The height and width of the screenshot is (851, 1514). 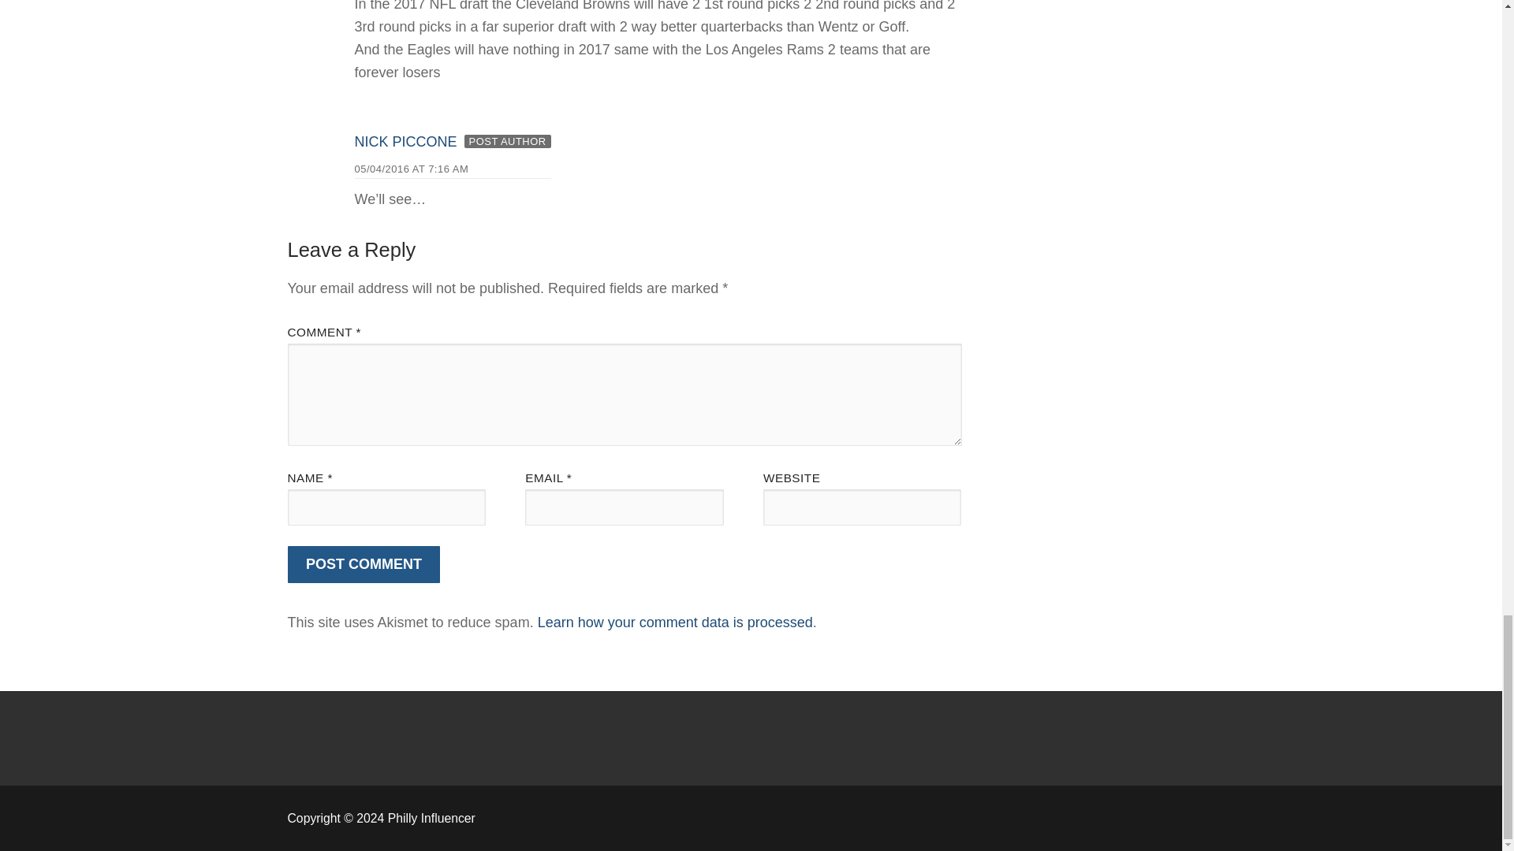 What do you see at coordinates (364, 564) in the screenshot?
I see `Post Comment` at bounding box center [364, 564].